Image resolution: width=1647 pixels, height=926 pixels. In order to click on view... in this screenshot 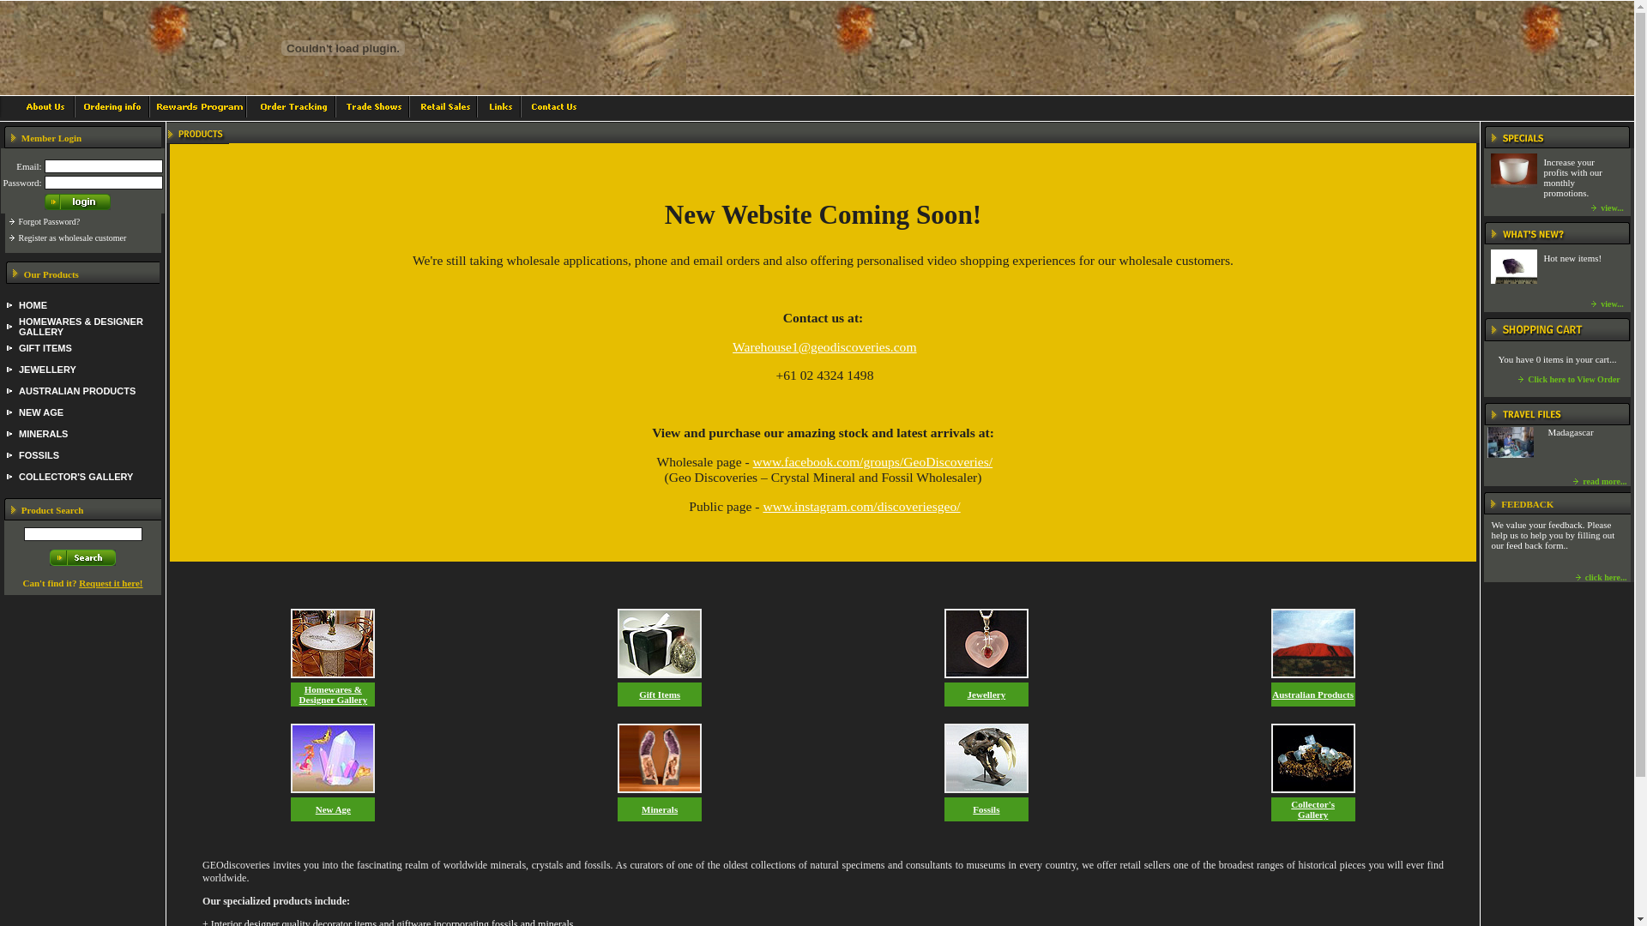, I will do `click(1612, 207)`.